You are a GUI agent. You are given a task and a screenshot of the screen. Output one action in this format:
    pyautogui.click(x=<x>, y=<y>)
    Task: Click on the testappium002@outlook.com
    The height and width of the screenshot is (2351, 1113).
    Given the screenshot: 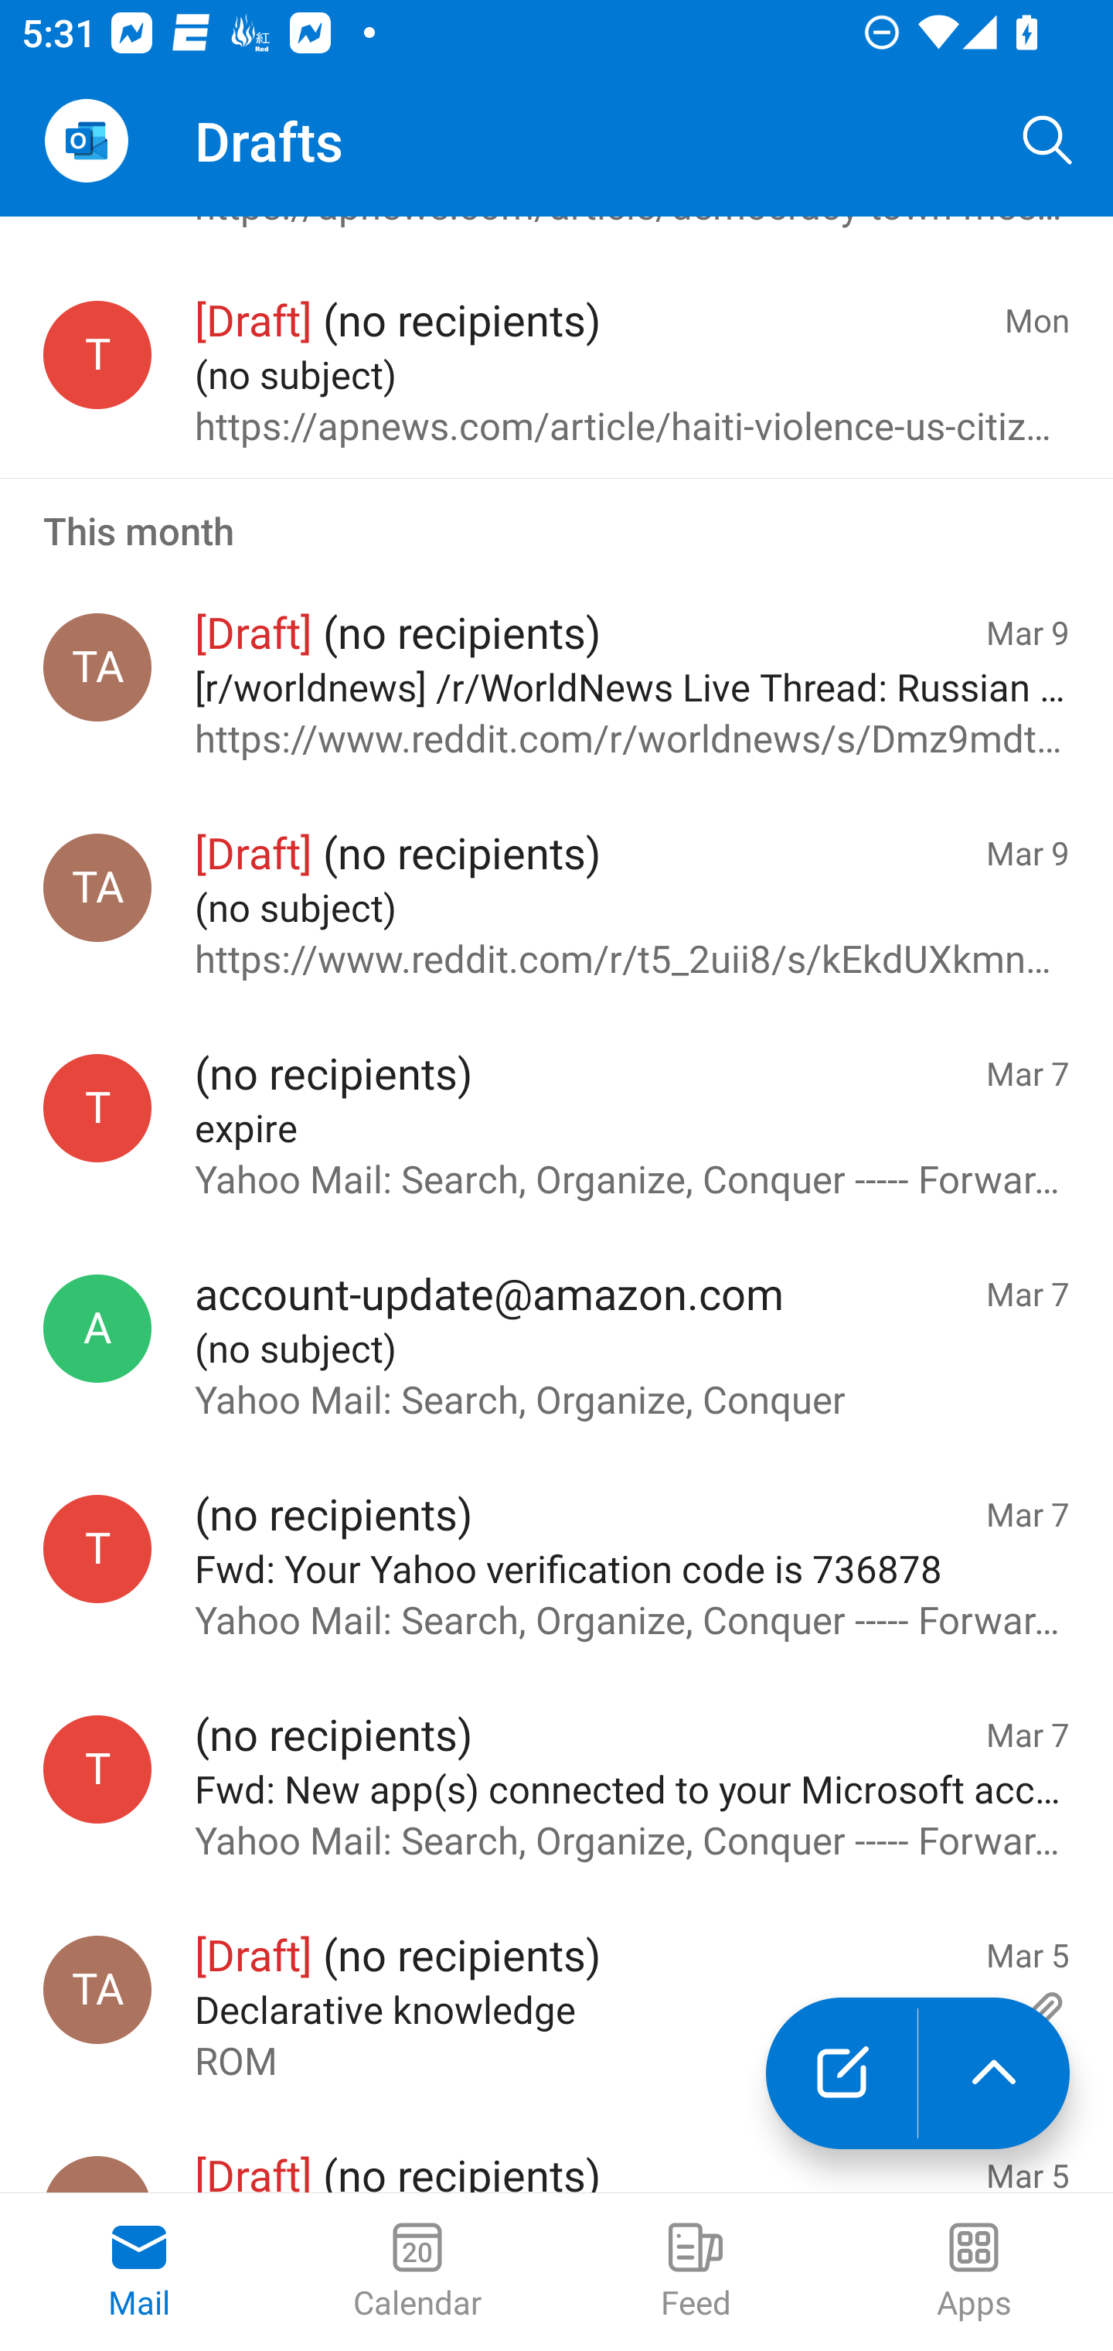 What is the action you would take?
    pyautogui.click(x=97, y=1549)
    